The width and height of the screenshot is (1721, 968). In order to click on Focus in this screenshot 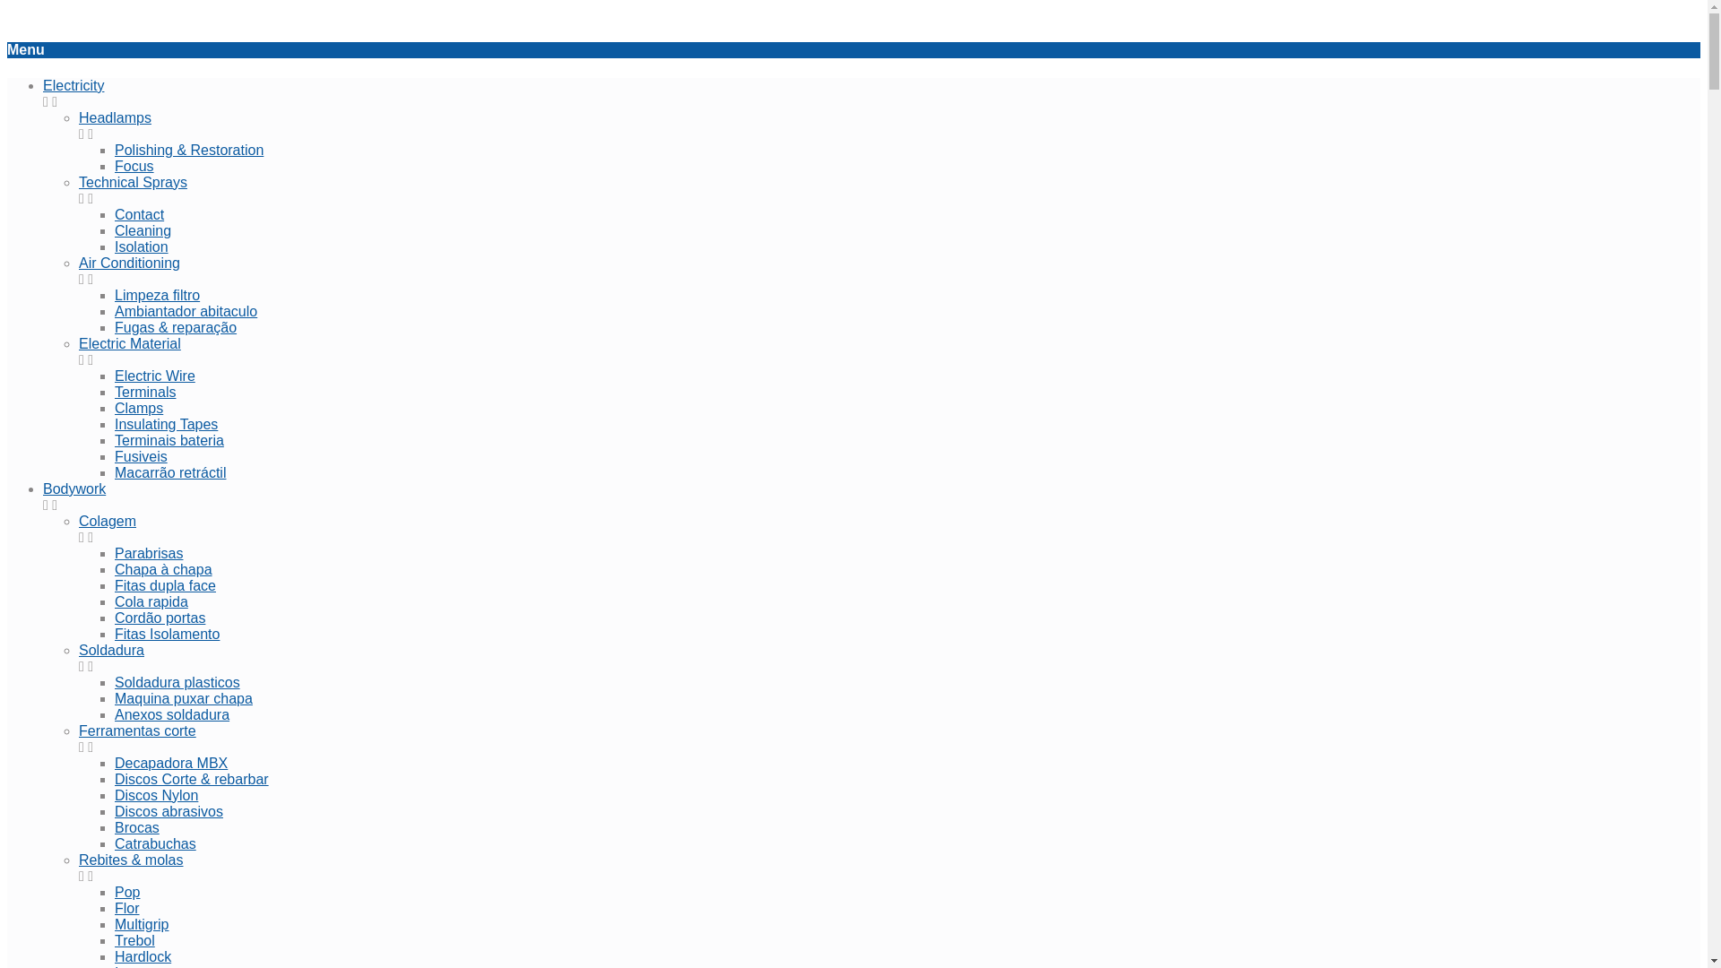, I will do `click(134, 167)`.